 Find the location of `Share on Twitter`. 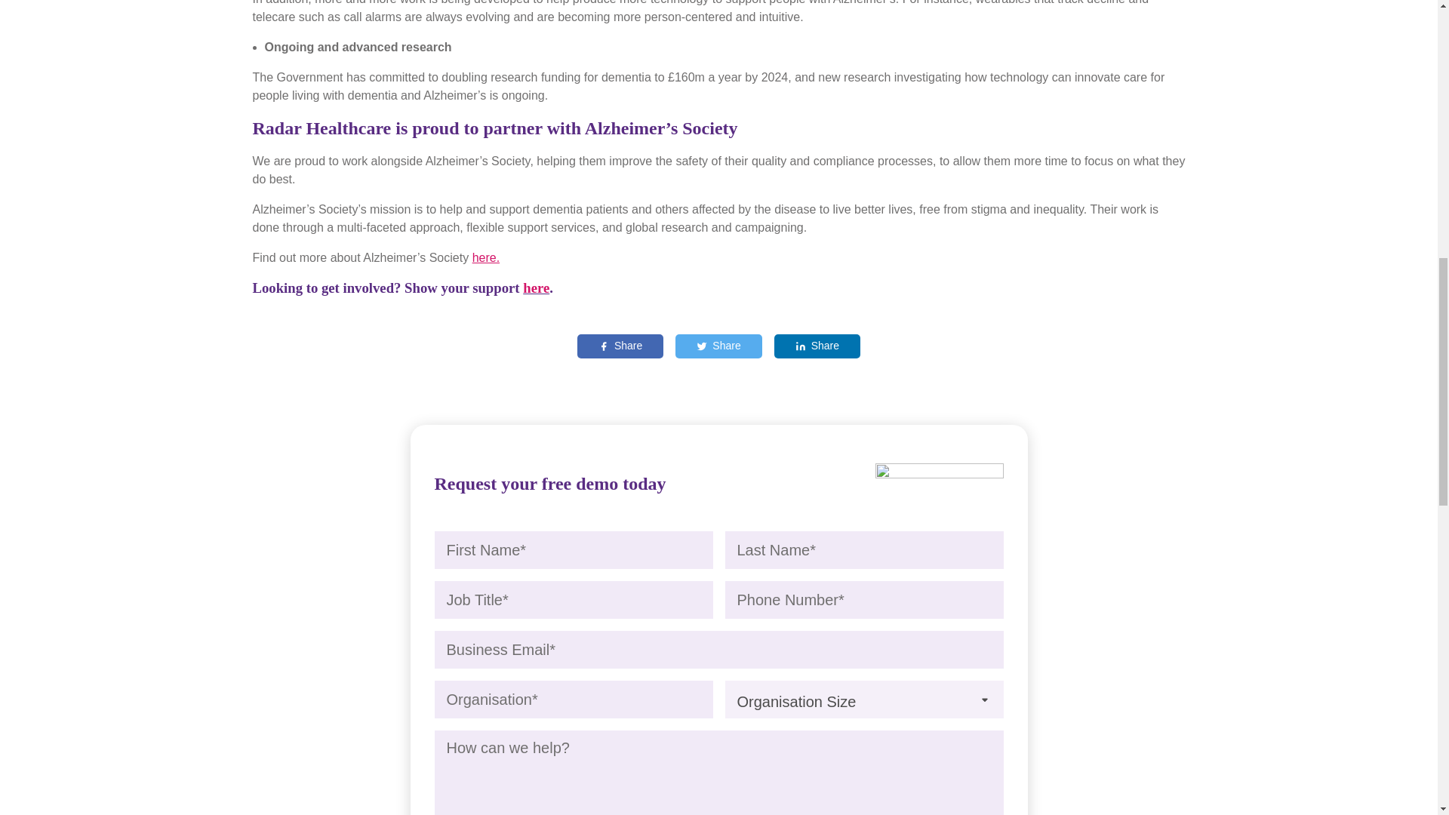

Share on Twitter is located at coordinates (718, 346).